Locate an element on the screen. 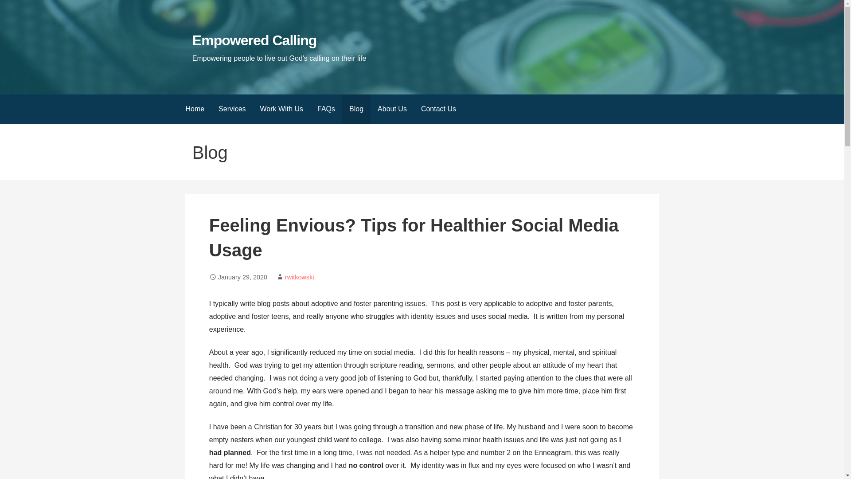  rwitkowski is located at coordinates (300, 277).